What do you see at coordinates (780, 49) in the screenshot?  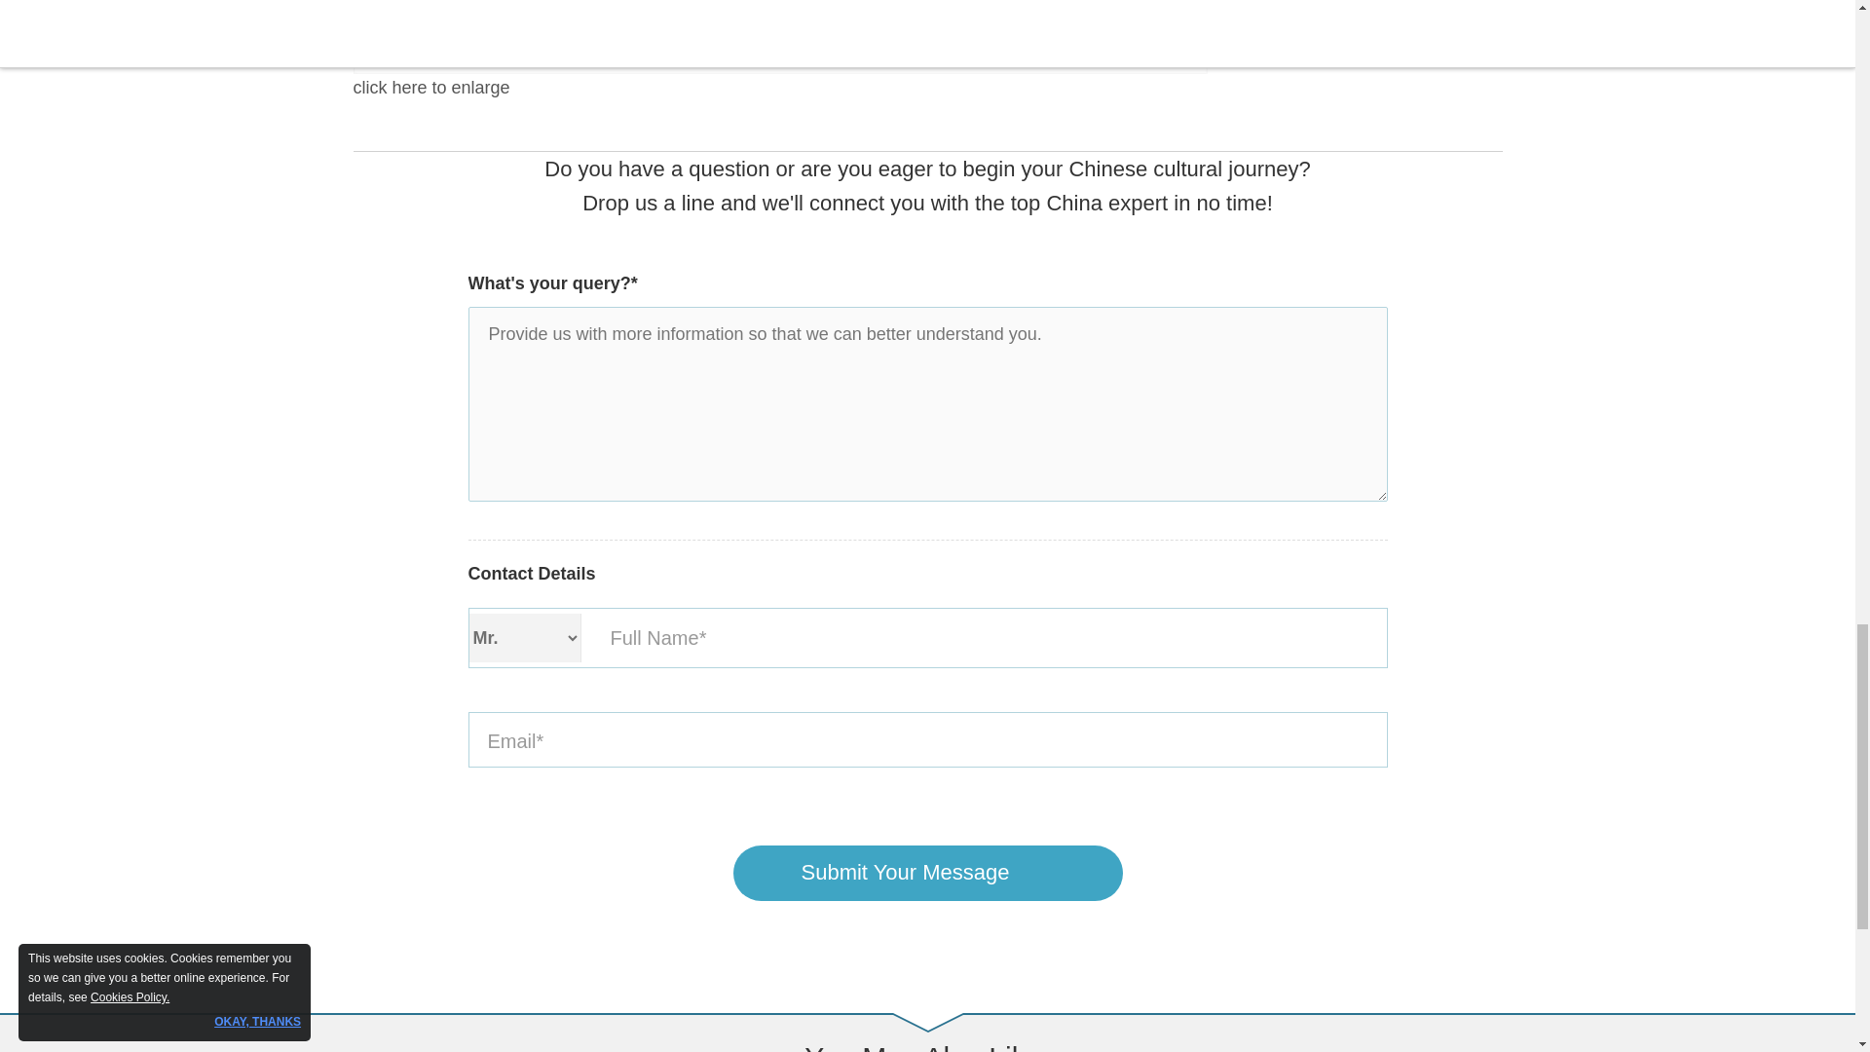 I see `click here to enlarge` at bounding box center [780, 49].